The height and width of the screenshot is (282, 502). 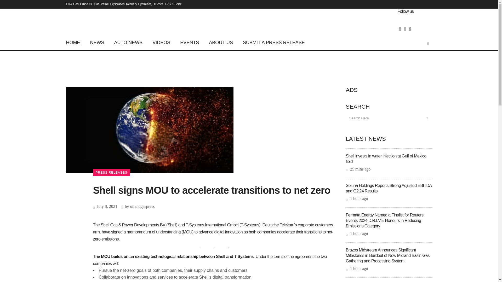 What do you see at coordinates (97, 42) in the screenshot?
I see `NEWS` at bounding box center [97, 42].